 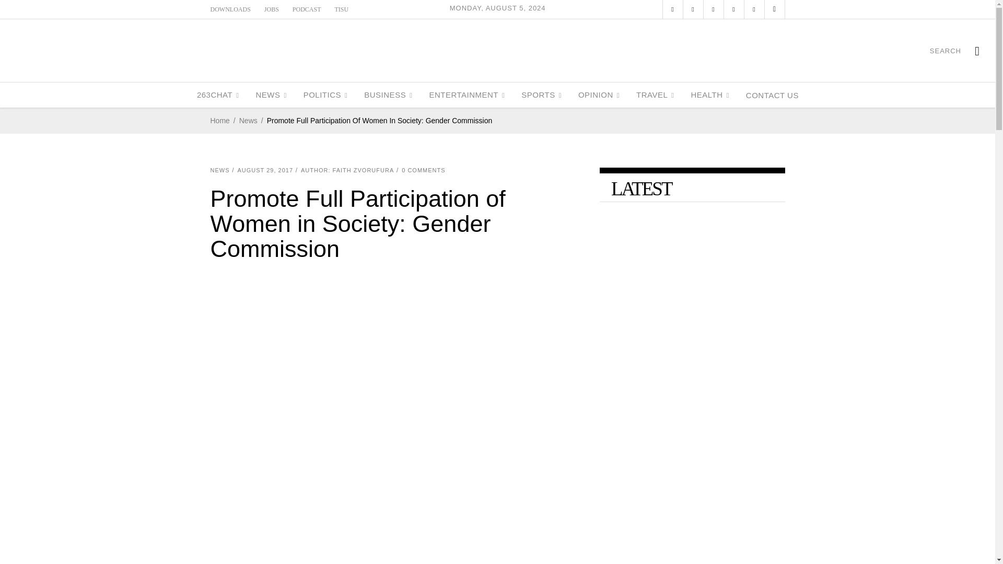 I want to click on JOBS, so click(x=272, y=9).